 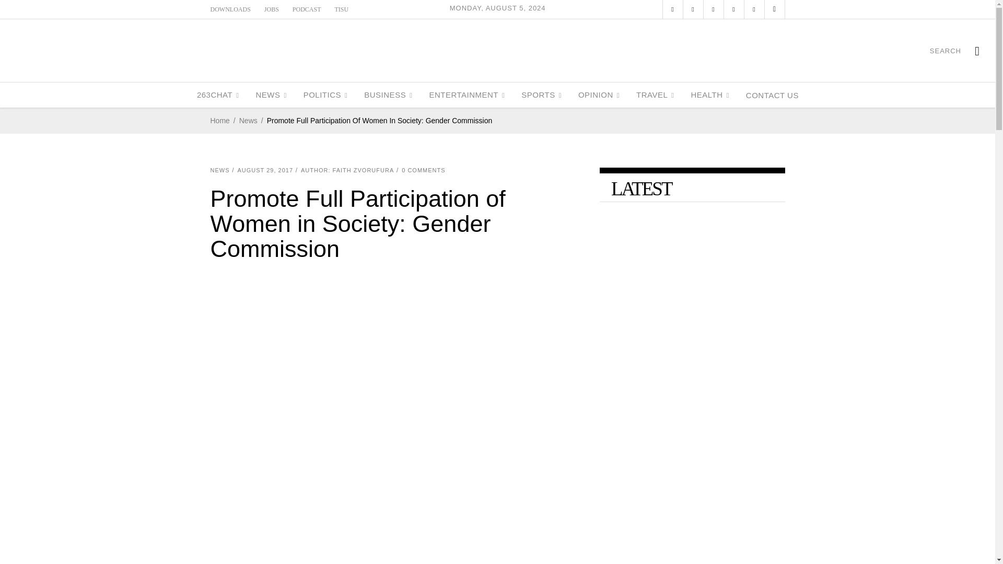 I want to click on JOBS, so click(x=272, y=9).